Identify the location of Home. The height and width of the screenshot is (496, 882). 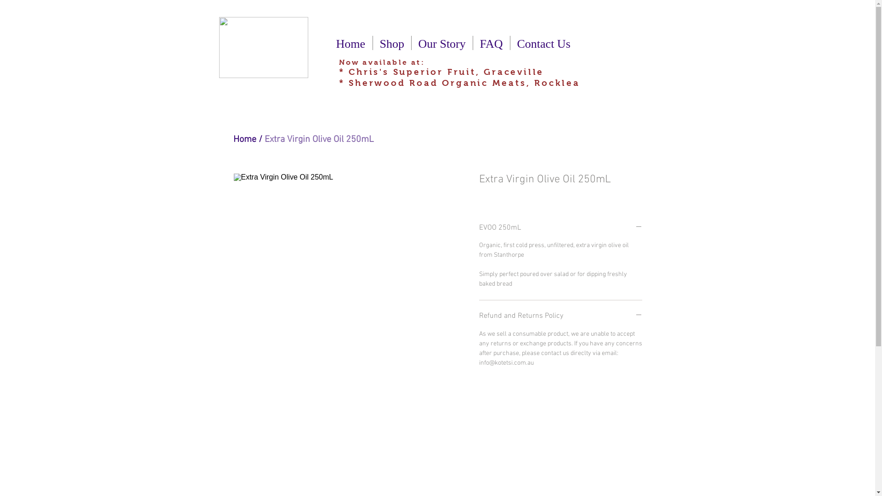
(245, 140).